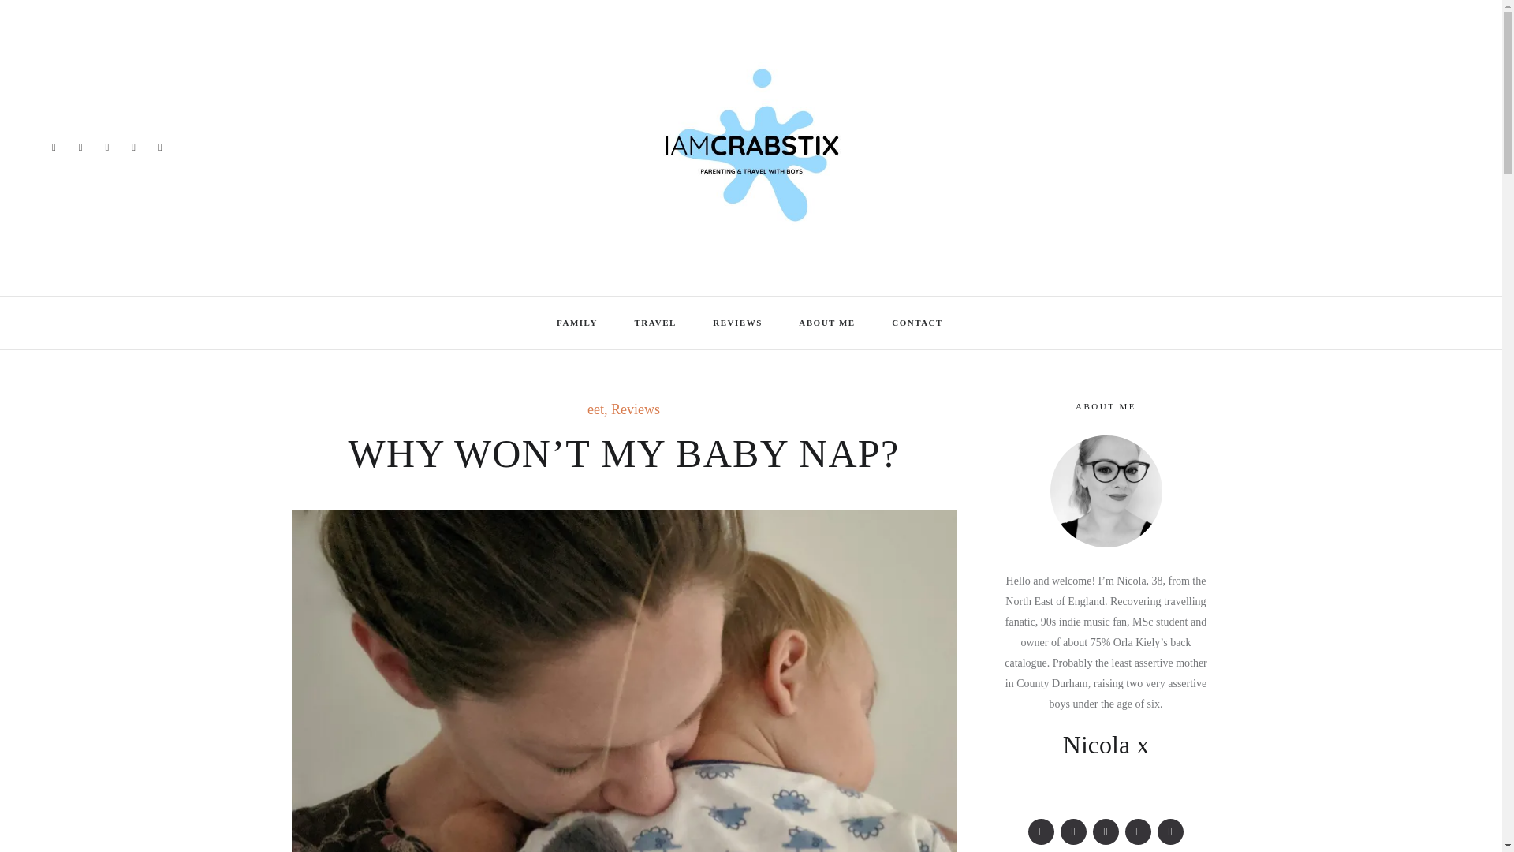 This screenshot has width=1514, height=852. What do you see at coordinates (595, 410) in the screenshot?
I see `eet` at bounding box center [595, 410].